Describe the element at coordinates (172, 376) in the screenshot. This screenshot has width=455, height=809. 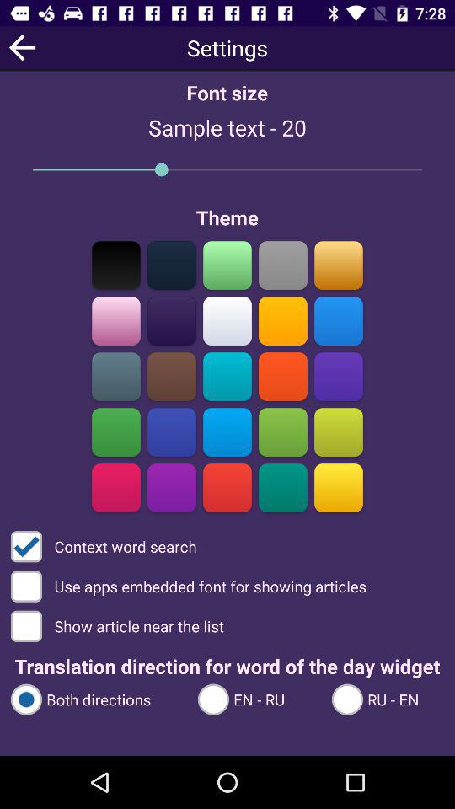
I see `pick this theme` at that location.